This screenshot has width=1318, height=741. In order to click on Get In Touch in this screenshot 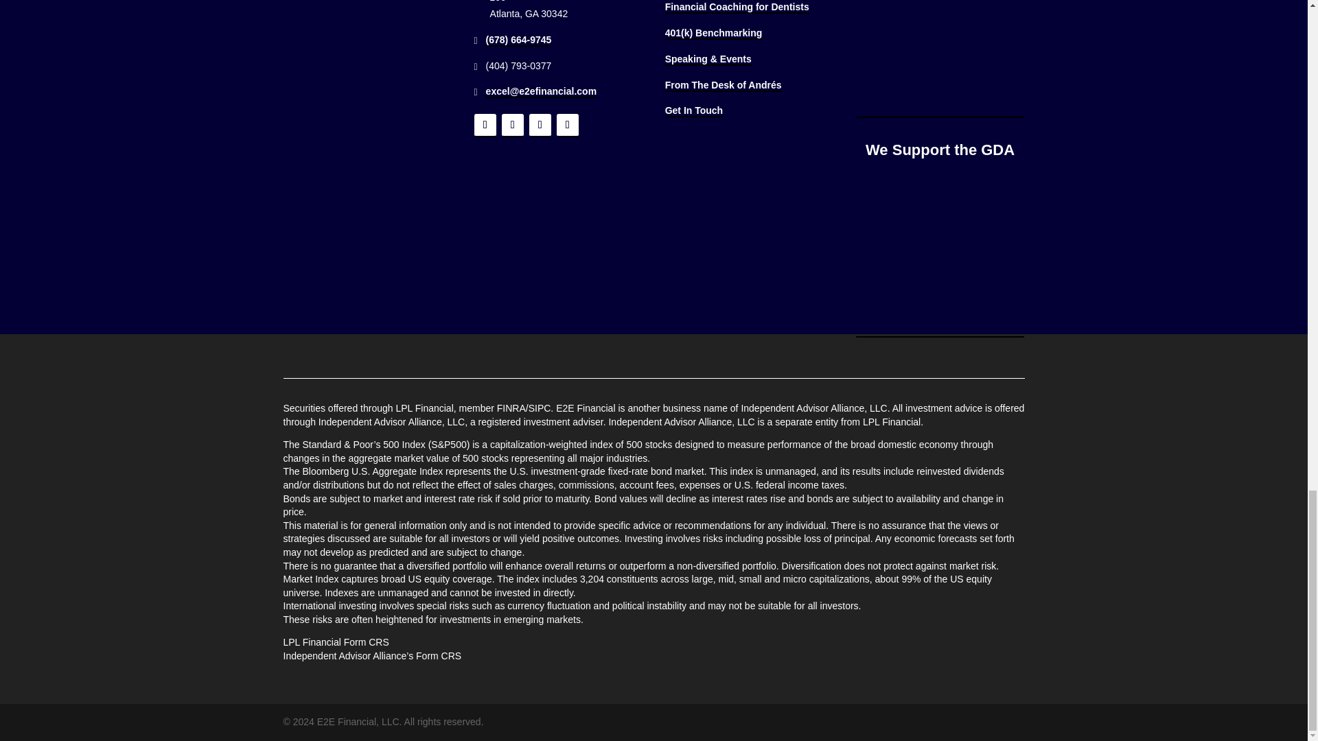, I will do `click(695, 111)`.